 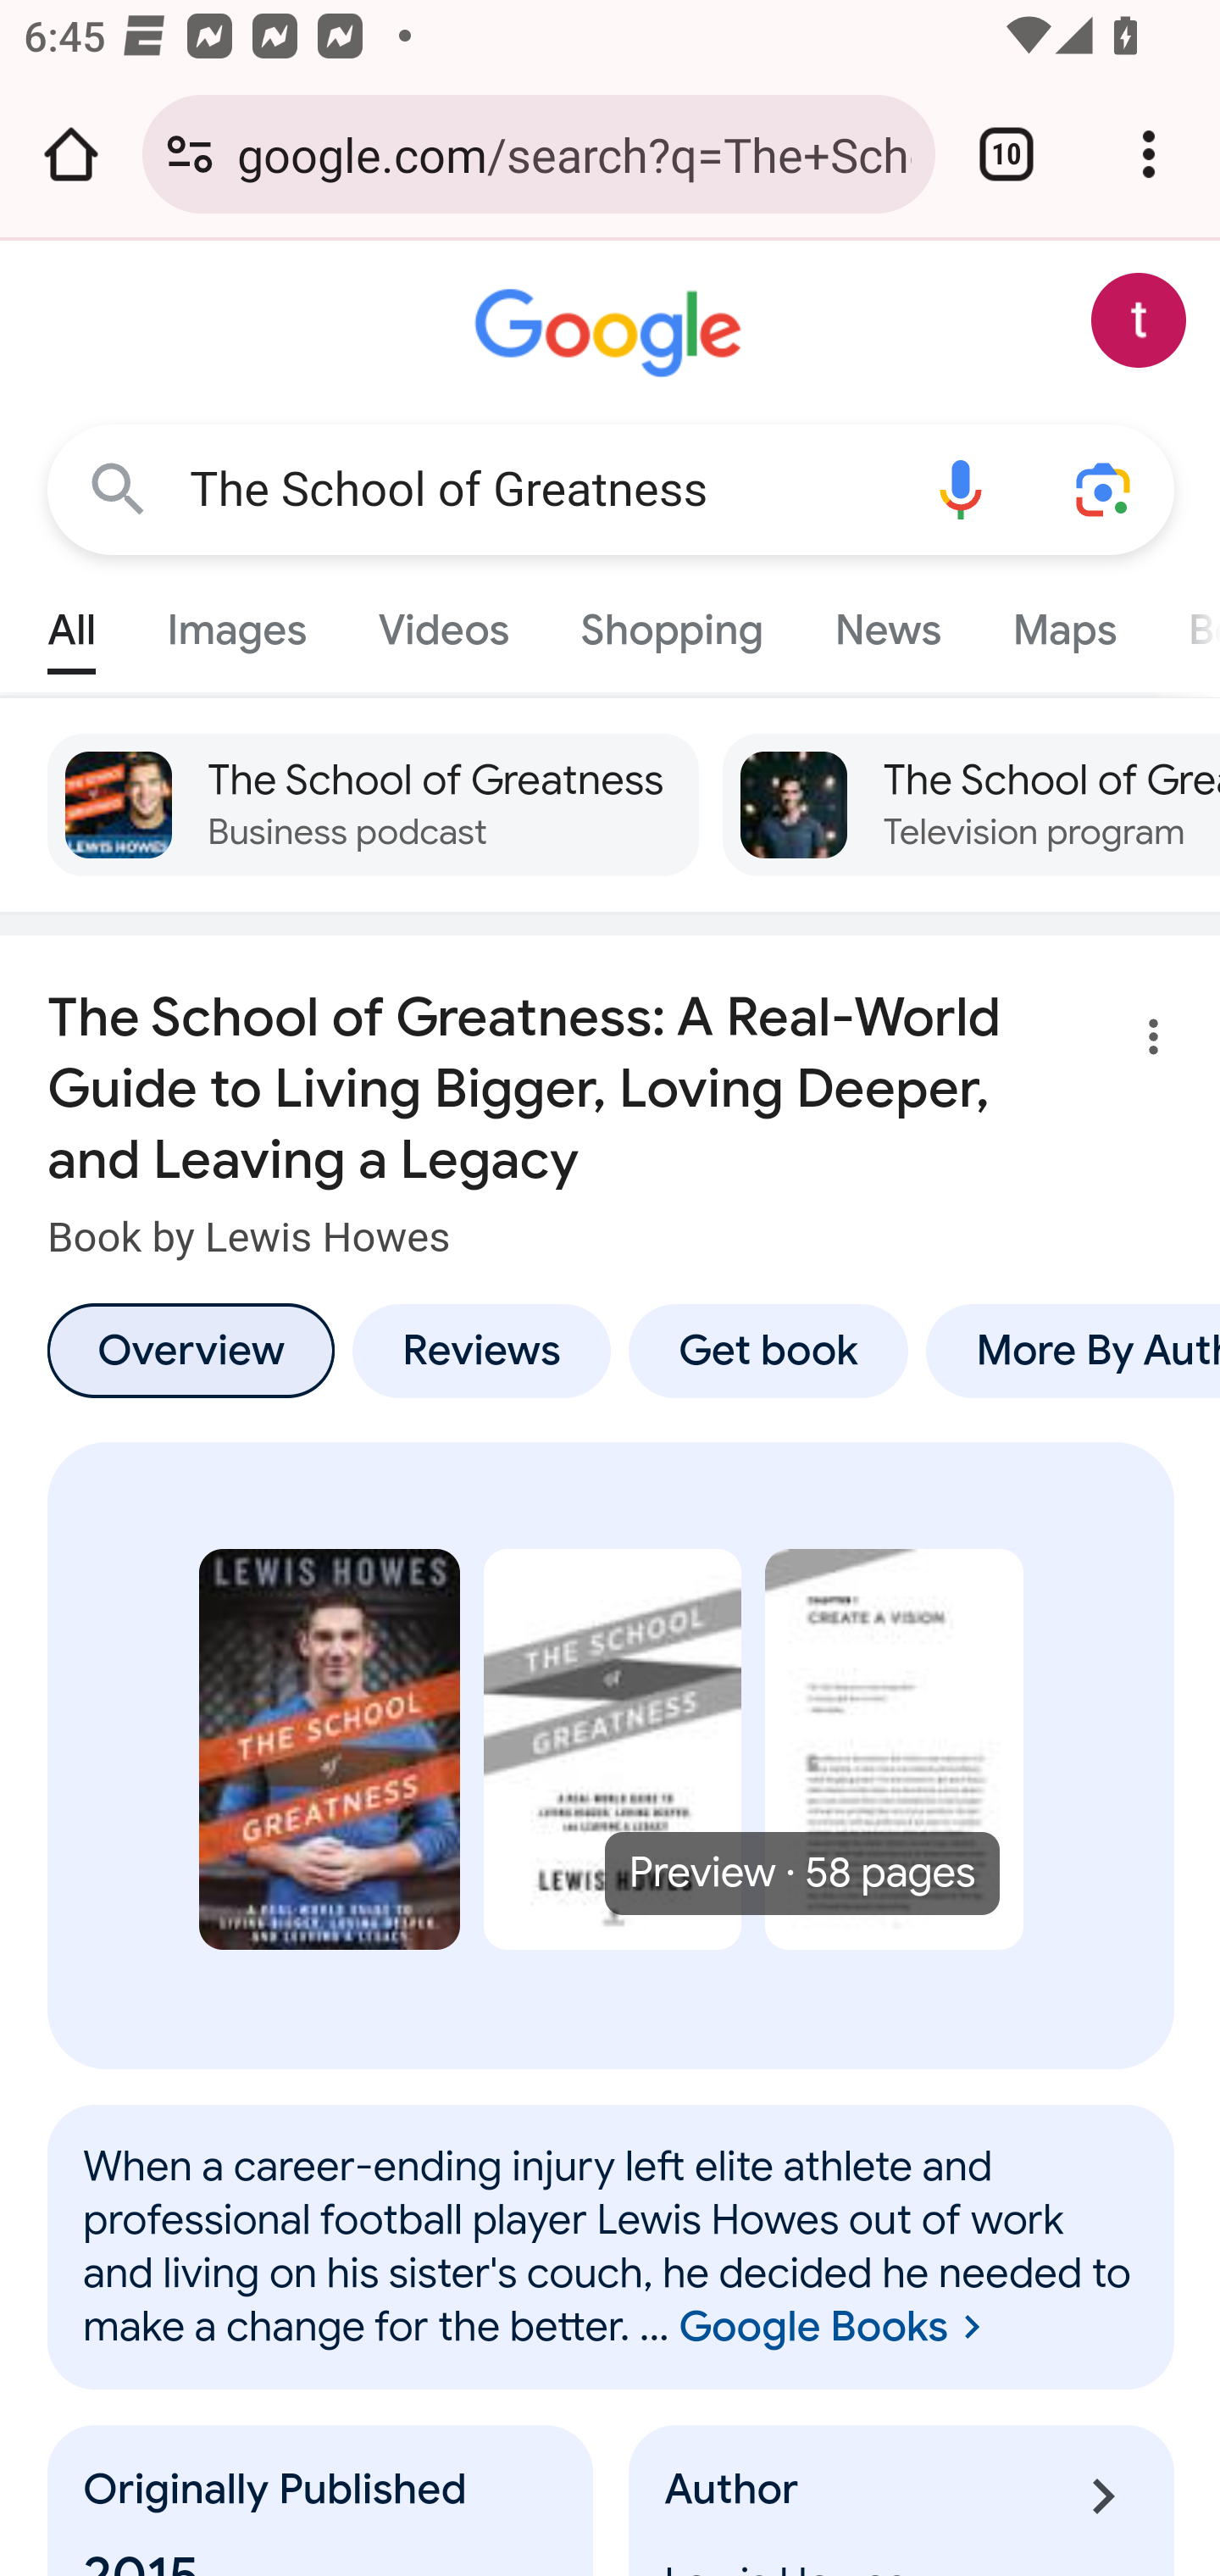 I want to click on Google Search, so click(x=119, y=488).